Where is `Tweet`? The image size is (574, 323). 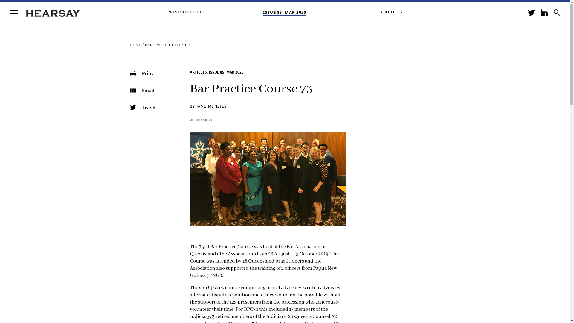
Tweet is located at coordinates (150, 106).